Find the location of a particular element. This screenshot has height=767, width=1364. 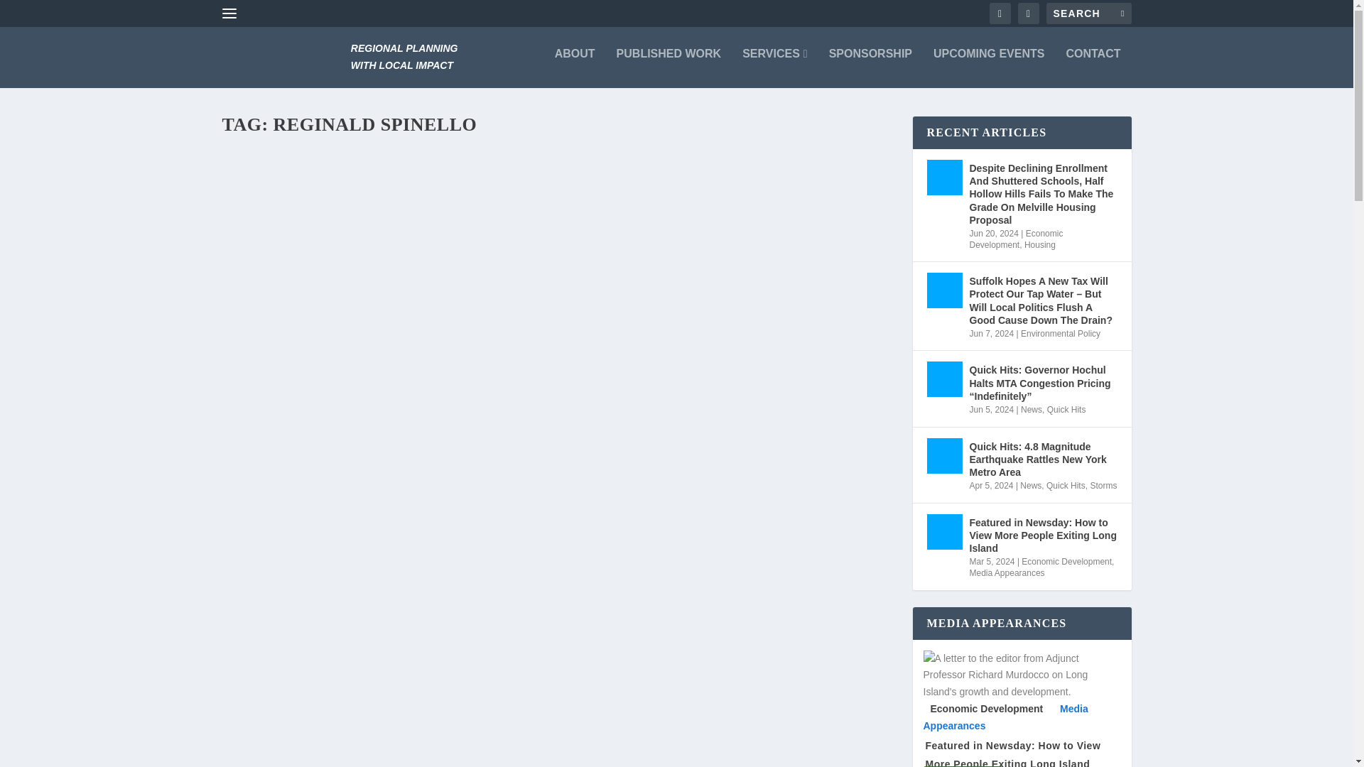

PUBLISHED WORK is located at coordinates (669, 57).